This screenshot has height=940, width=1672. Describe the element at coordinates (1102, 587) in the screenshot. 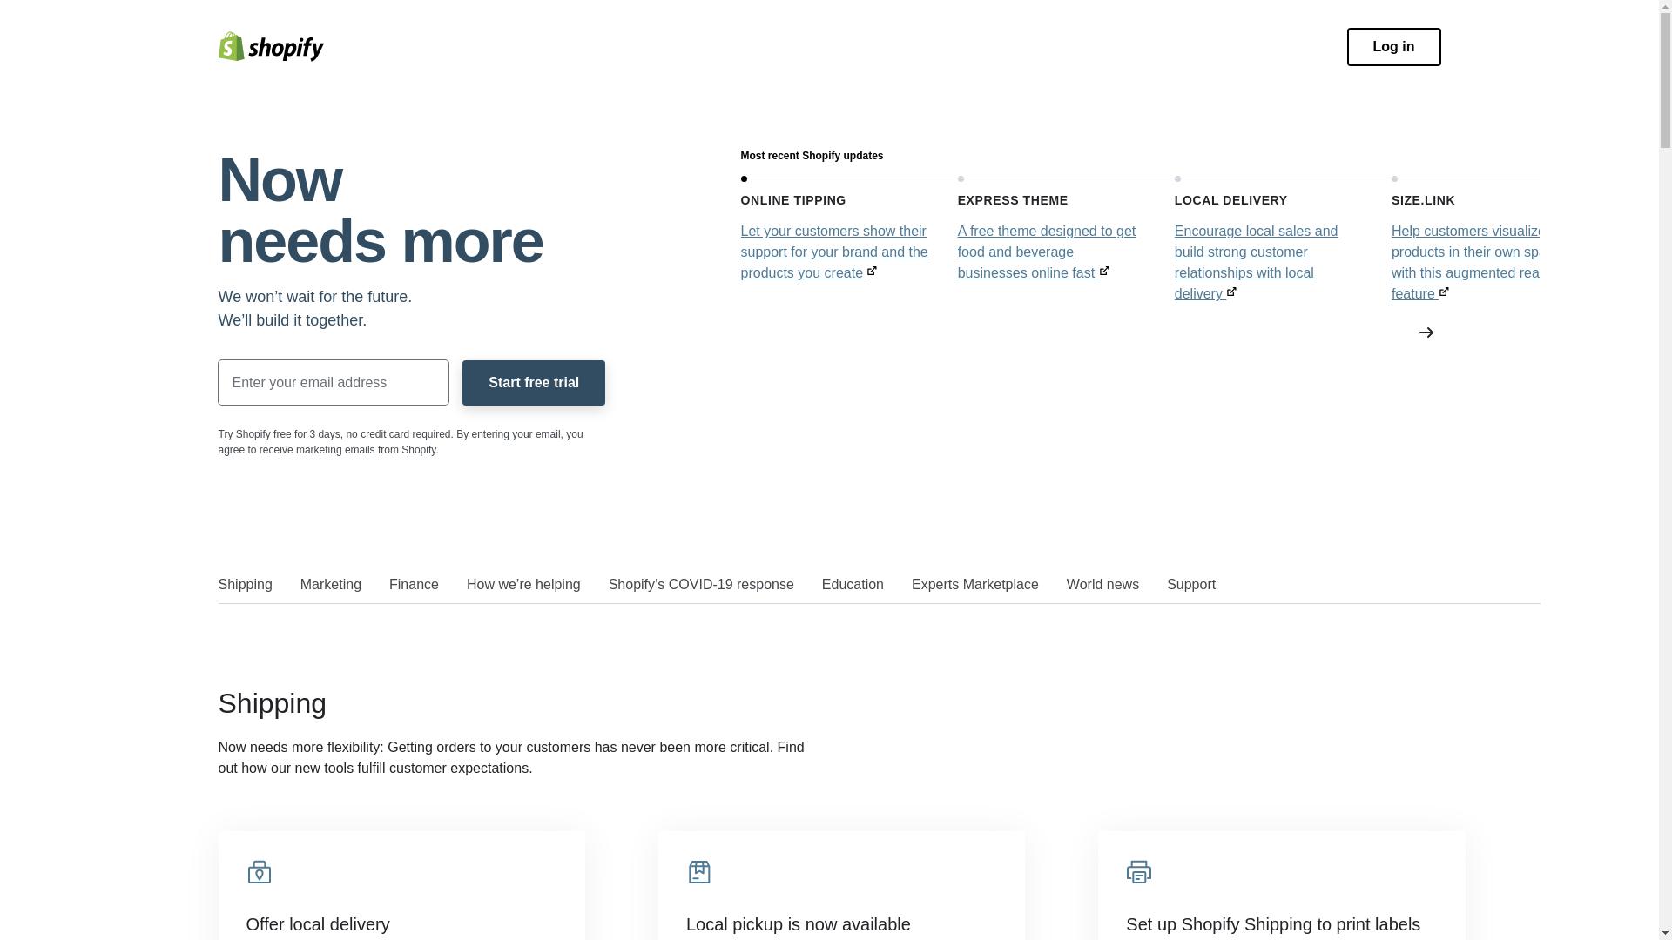

I see `World news` at that location.